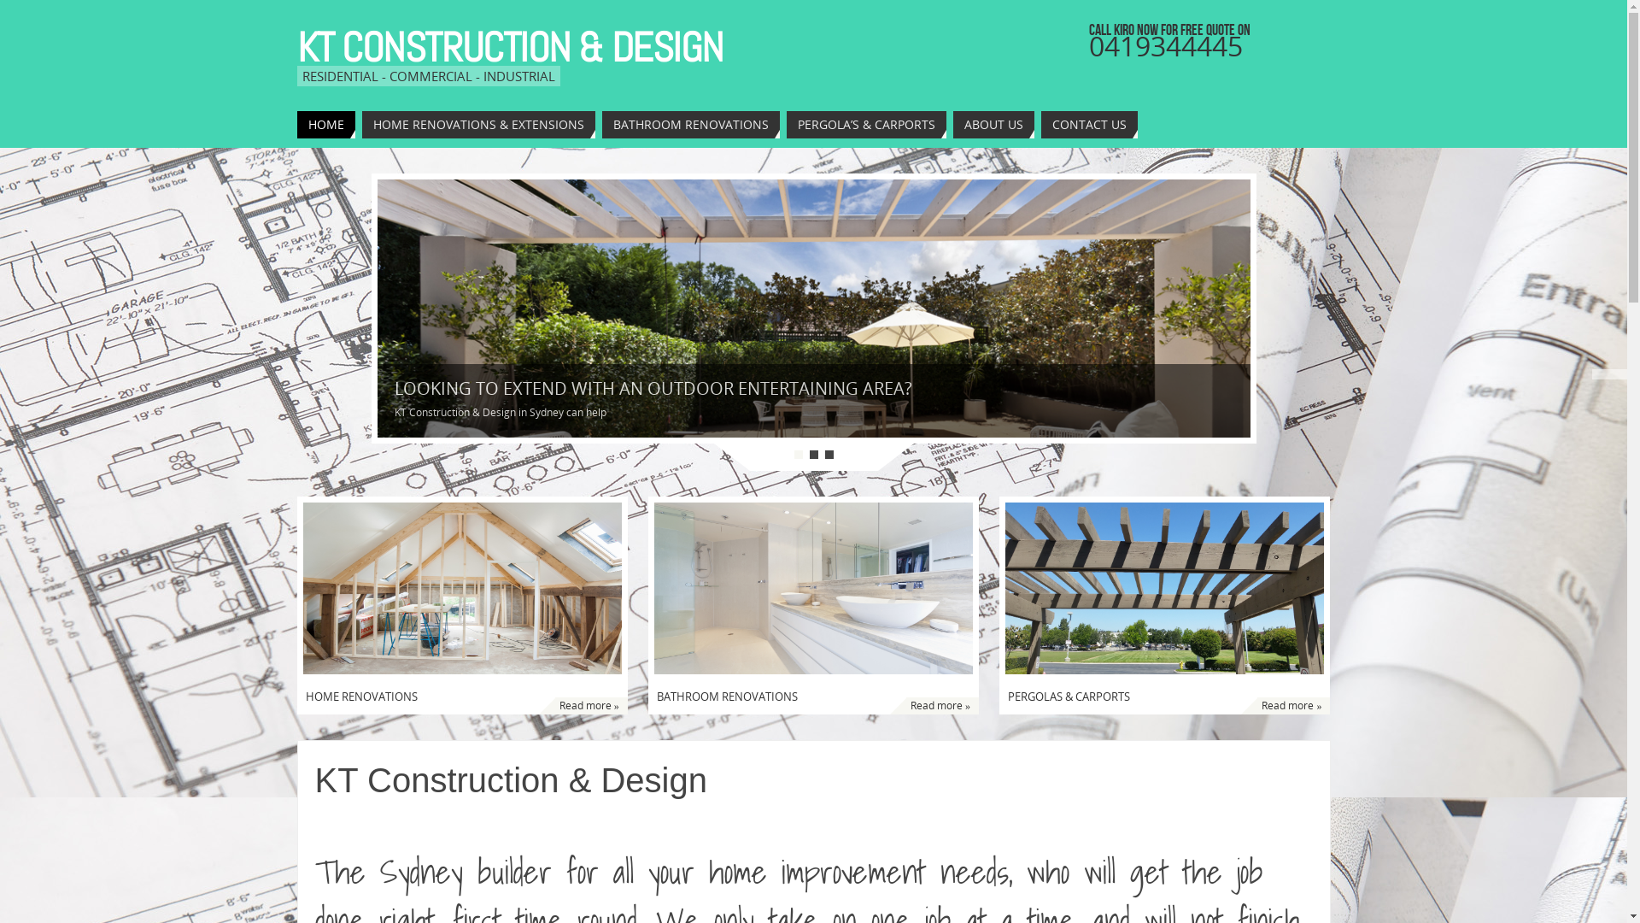 This screenshot has height=923, width=1640. Describe the element at coordinates (511, 780) in the screenshot. I see `KT Construction & Design` at that location.